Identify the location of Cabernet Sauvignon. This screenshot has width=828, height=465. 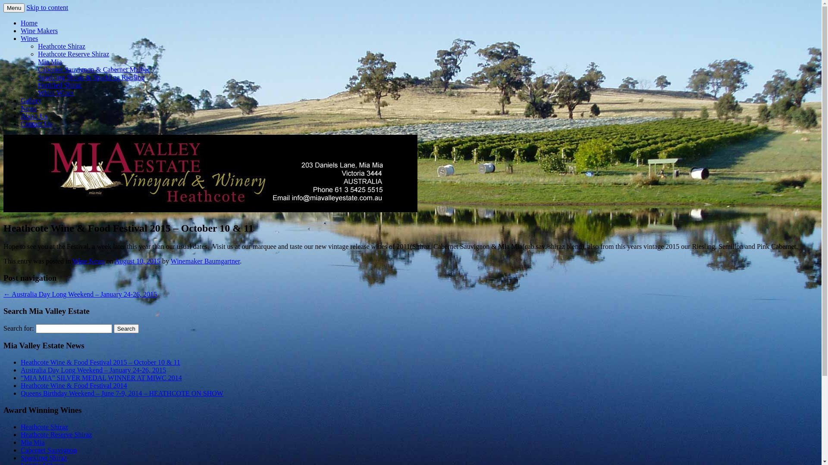
(49, 450).